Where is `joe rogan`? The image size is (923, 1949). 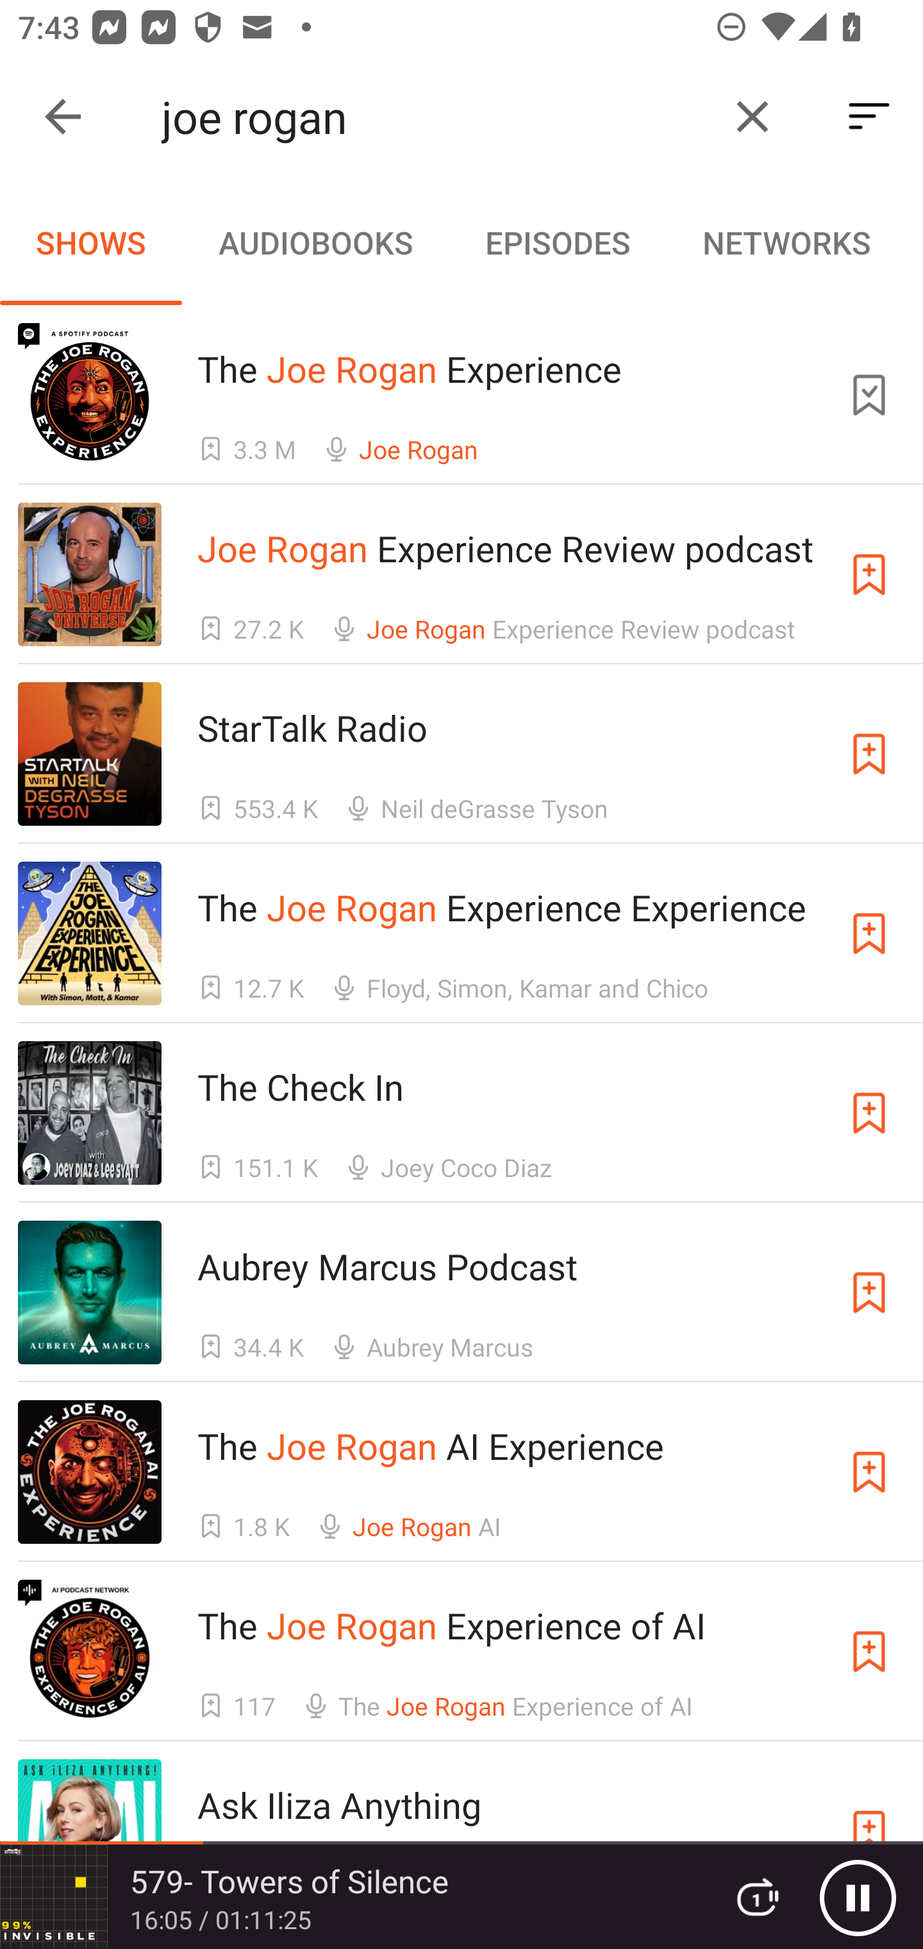 joe rogan is located at coordinates (435, 117).